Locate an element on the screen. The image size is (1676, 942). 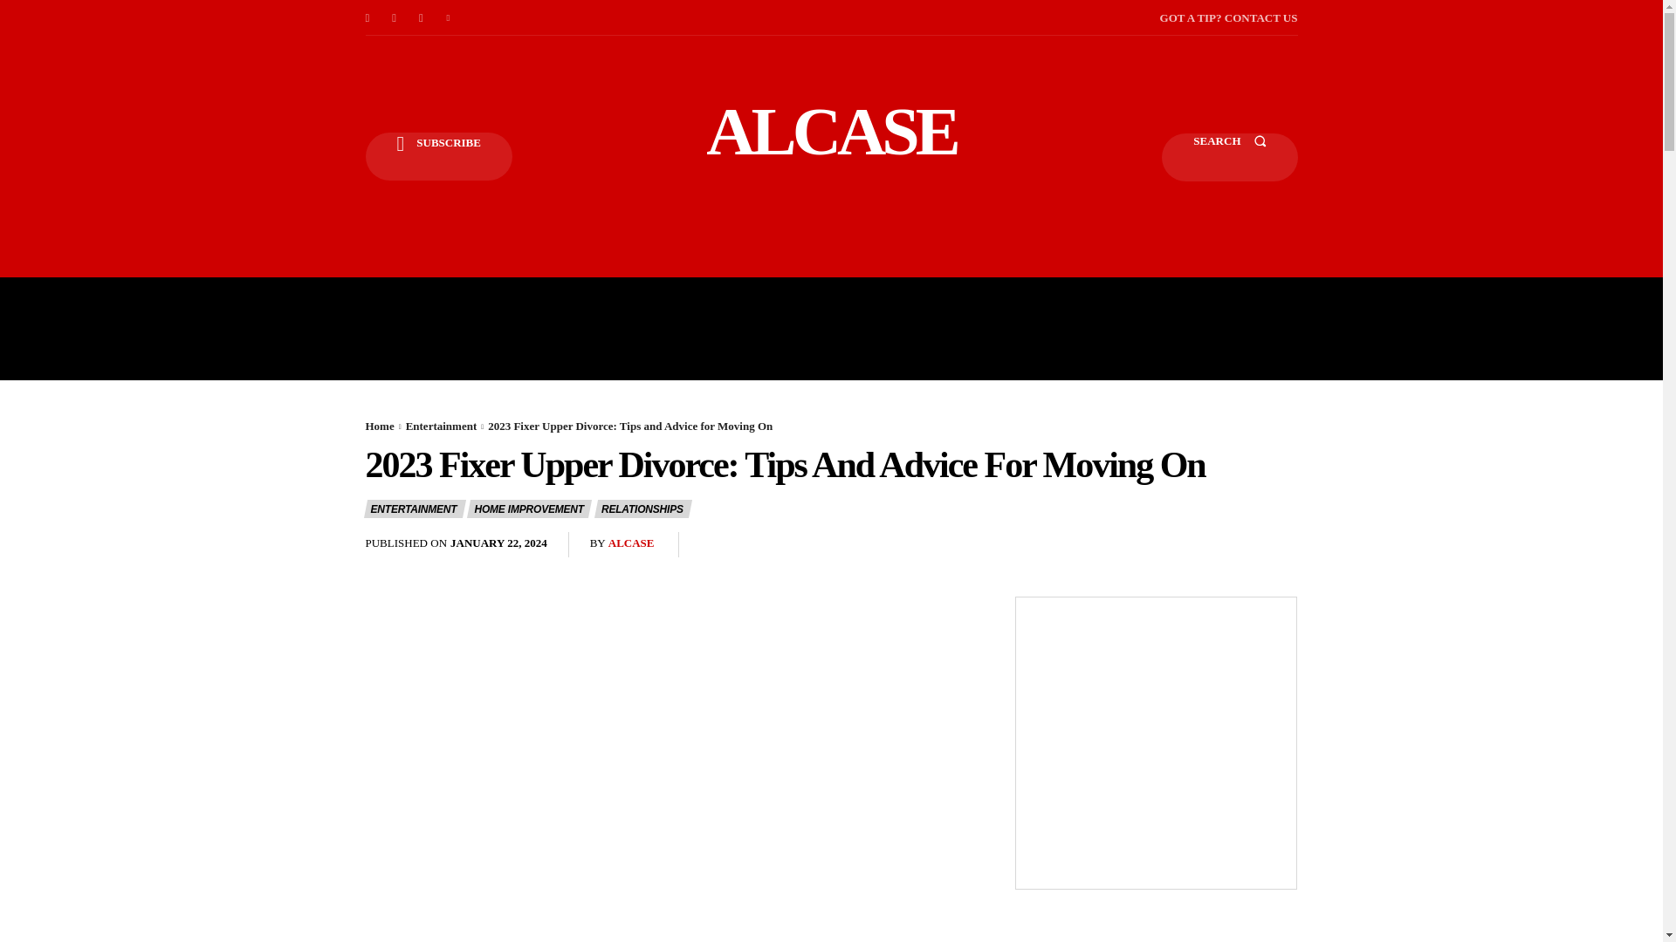
Twitter is located at coordinates (449, 17).